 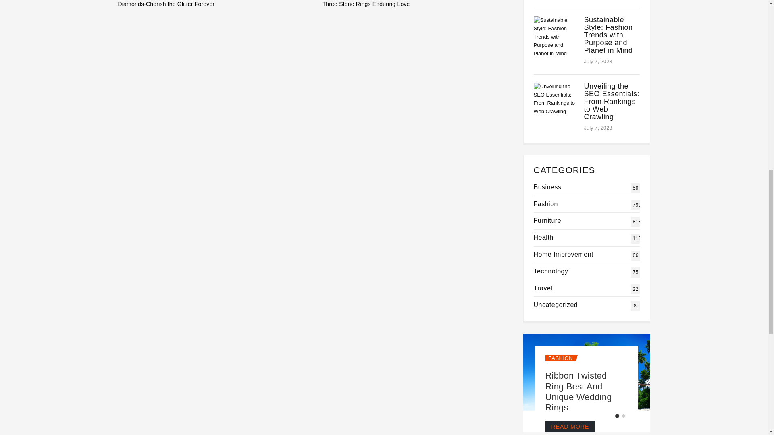 What do you see at coordinates (543, 238) in the screenshot?
I see `Health` at bounding box center [543, 238].